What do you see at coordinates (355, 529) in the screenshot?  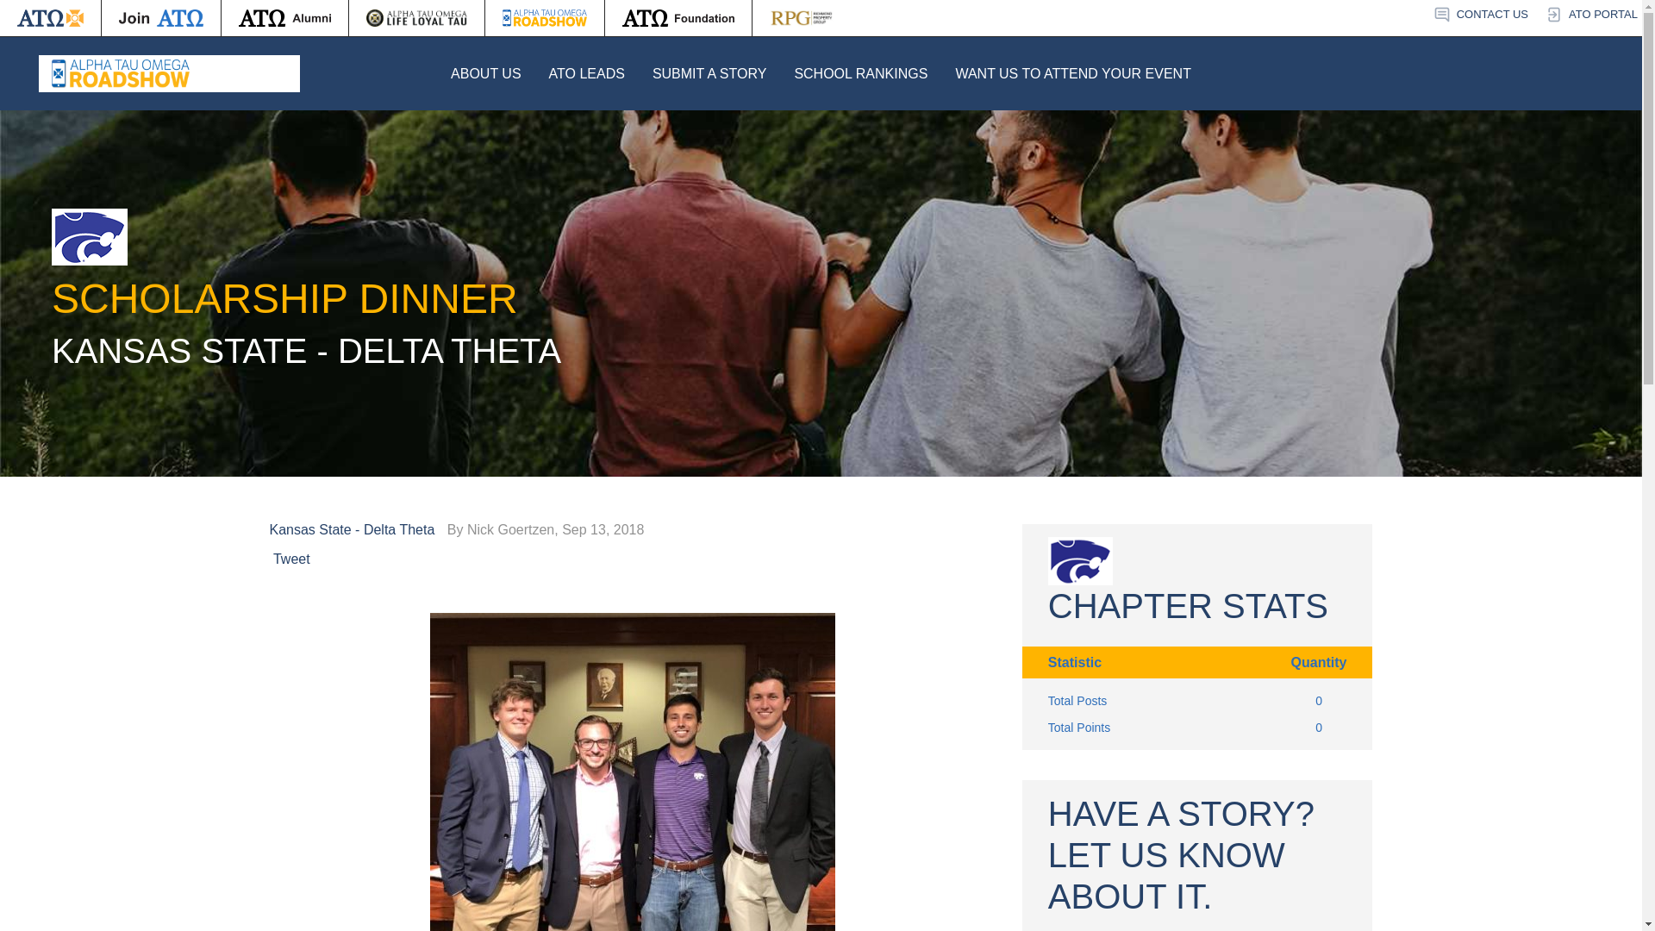 I see `Kansas State Delta Theta` at bounding box center [355, 529].